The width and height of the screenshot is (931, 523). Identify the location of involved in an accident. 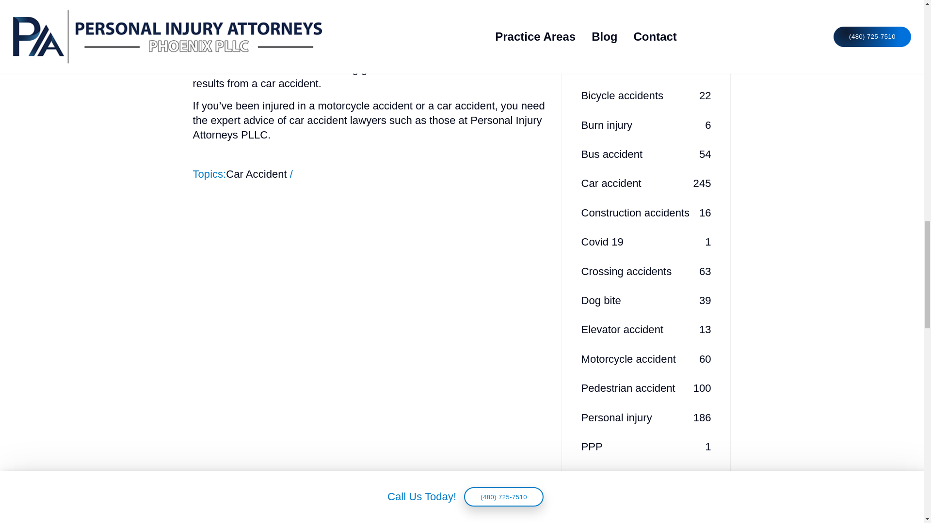
(646, 66).